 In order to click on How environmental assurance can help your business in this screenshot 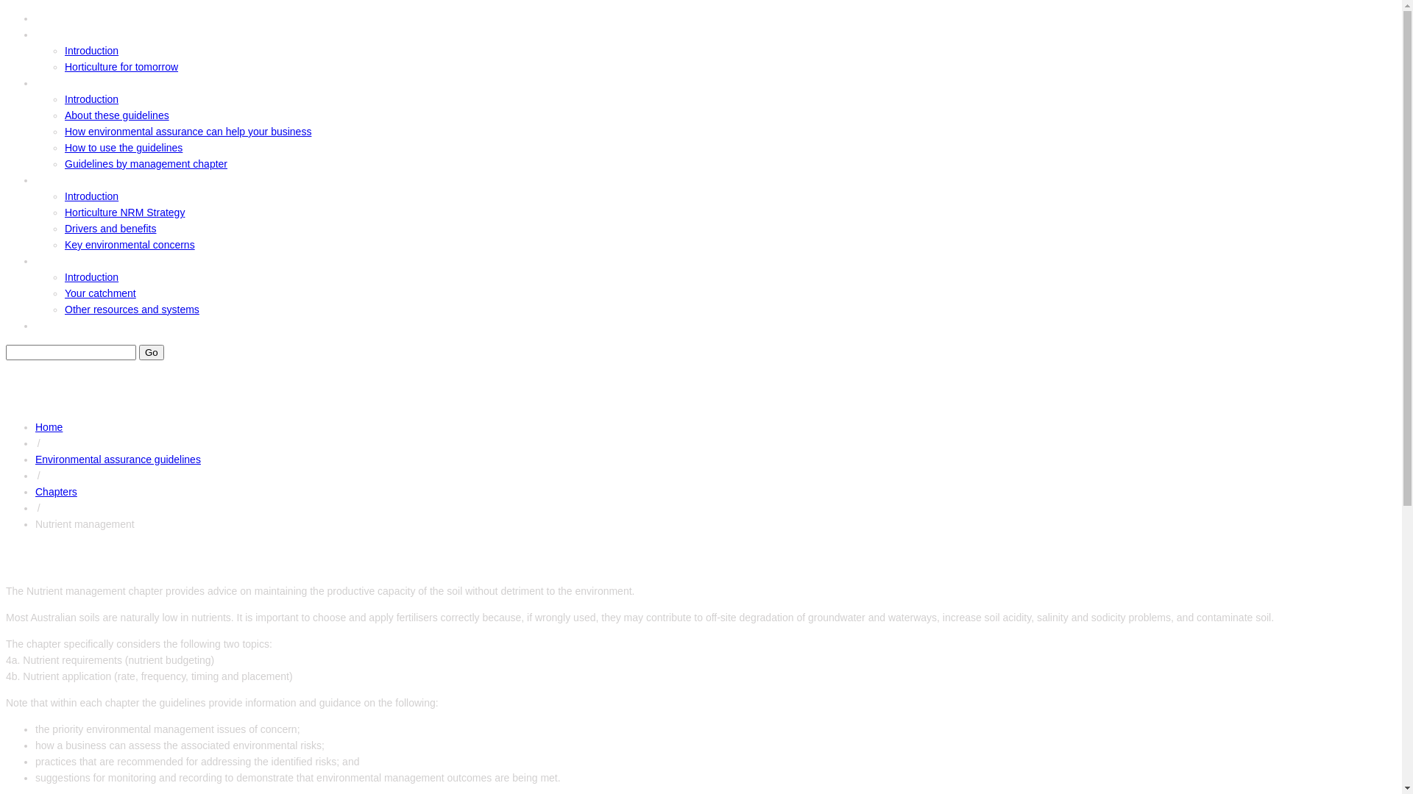, I will do `click(188, 131)`.